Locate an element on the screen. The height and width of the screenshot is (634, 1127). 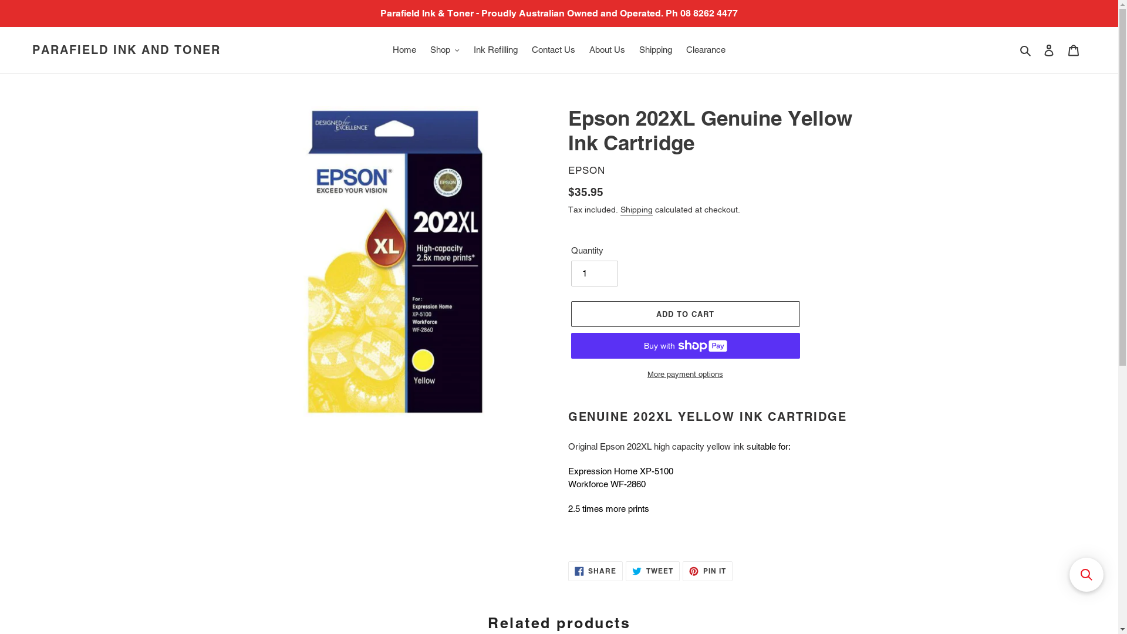
Shop is located at coordinates (445, 50).